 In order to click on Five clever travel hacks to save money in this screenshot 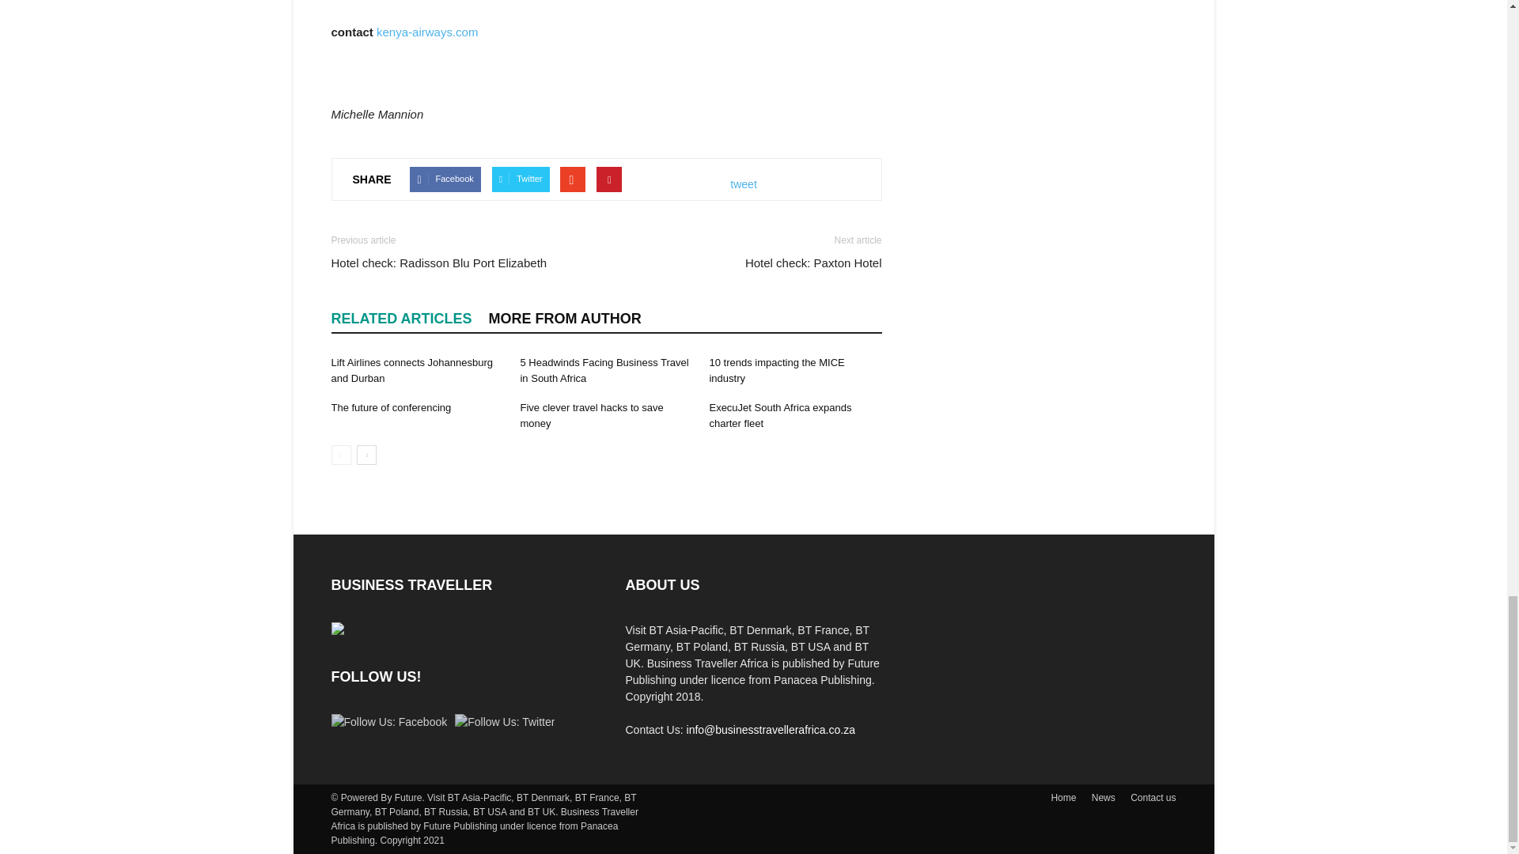, I will do `click(590, 415)`.